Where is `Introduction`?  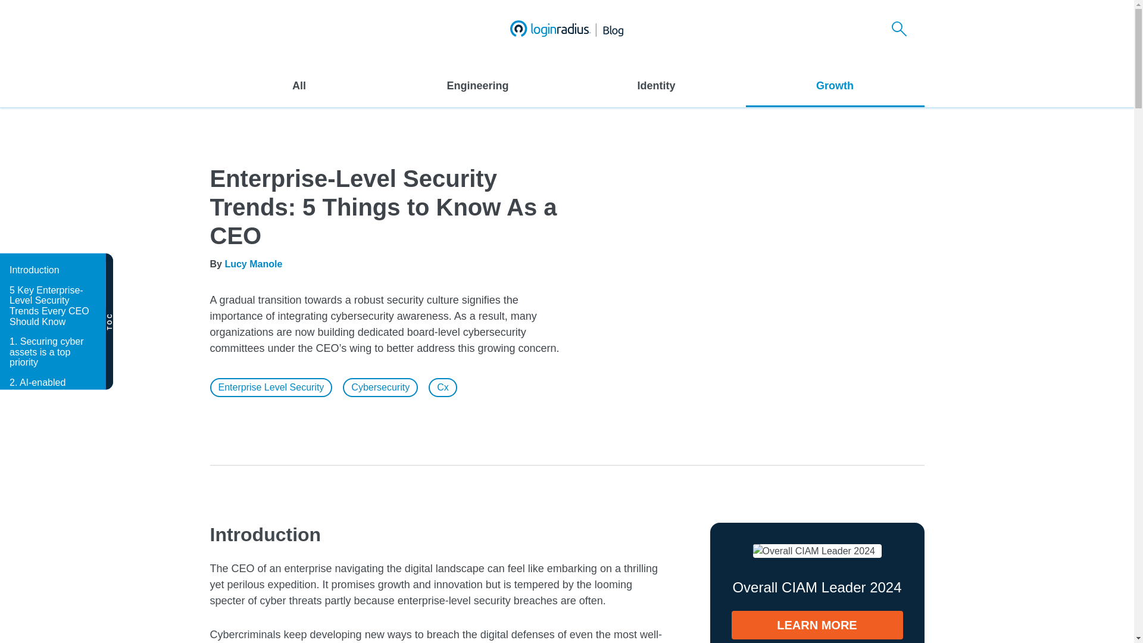
Introduction is located at coordinates (52, 270).